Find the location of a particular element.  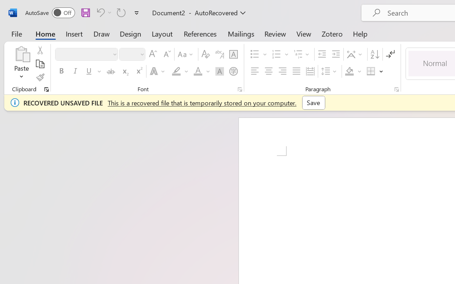

Fall Over is located at coordinates (419, 39).